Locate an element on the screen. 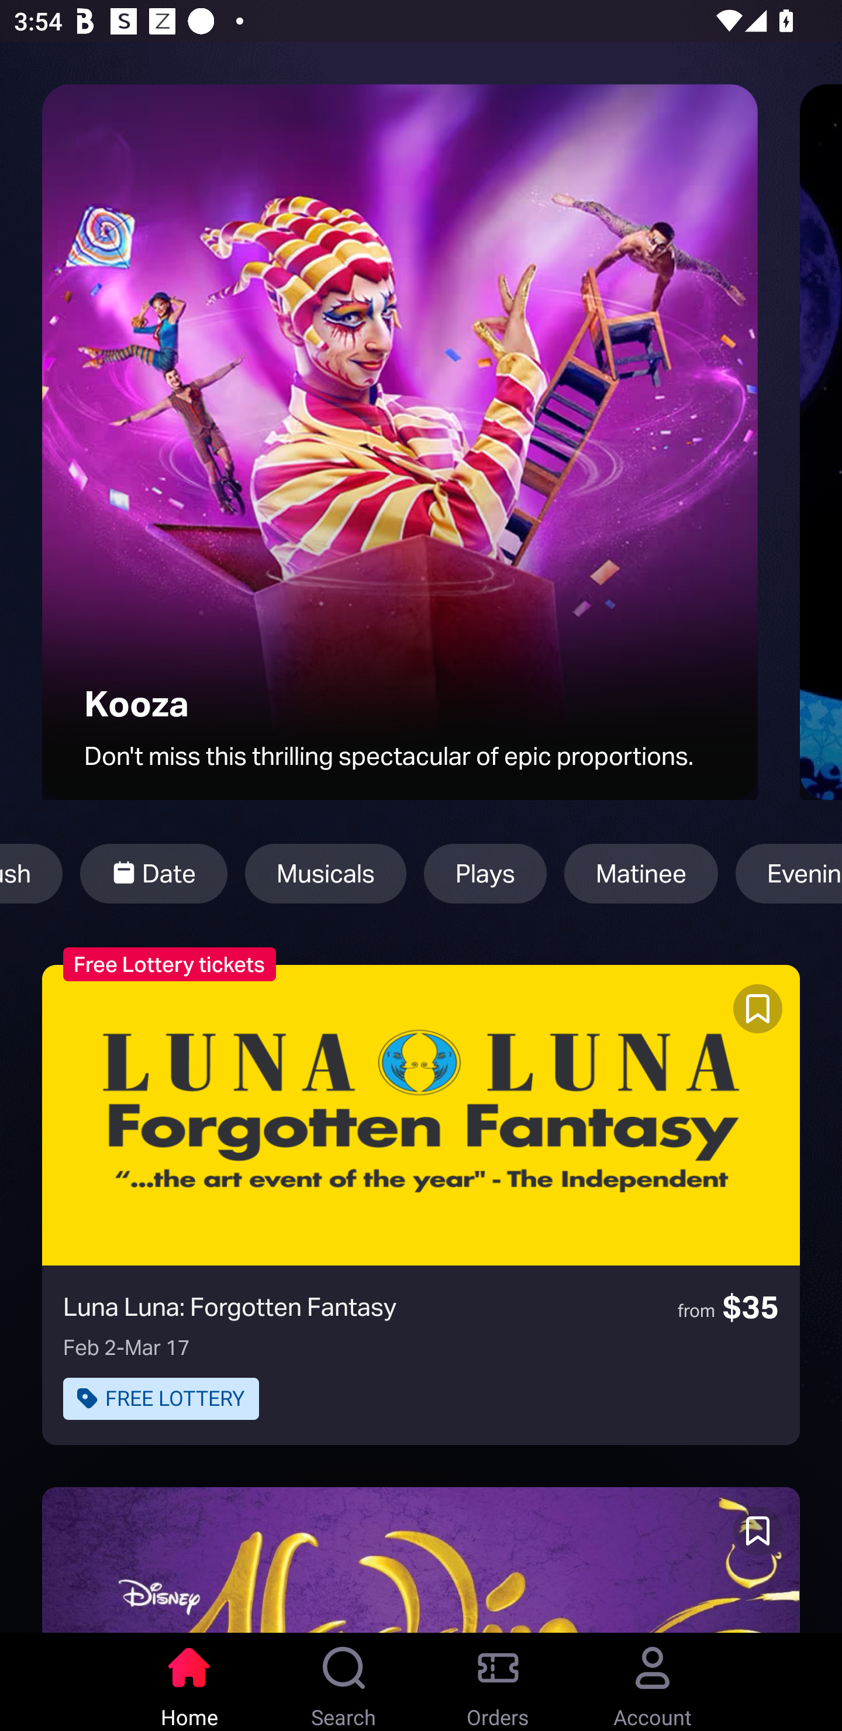 The height and width of the screenshot is (1731, 842). Matinee is located at coordinates (641, 874).